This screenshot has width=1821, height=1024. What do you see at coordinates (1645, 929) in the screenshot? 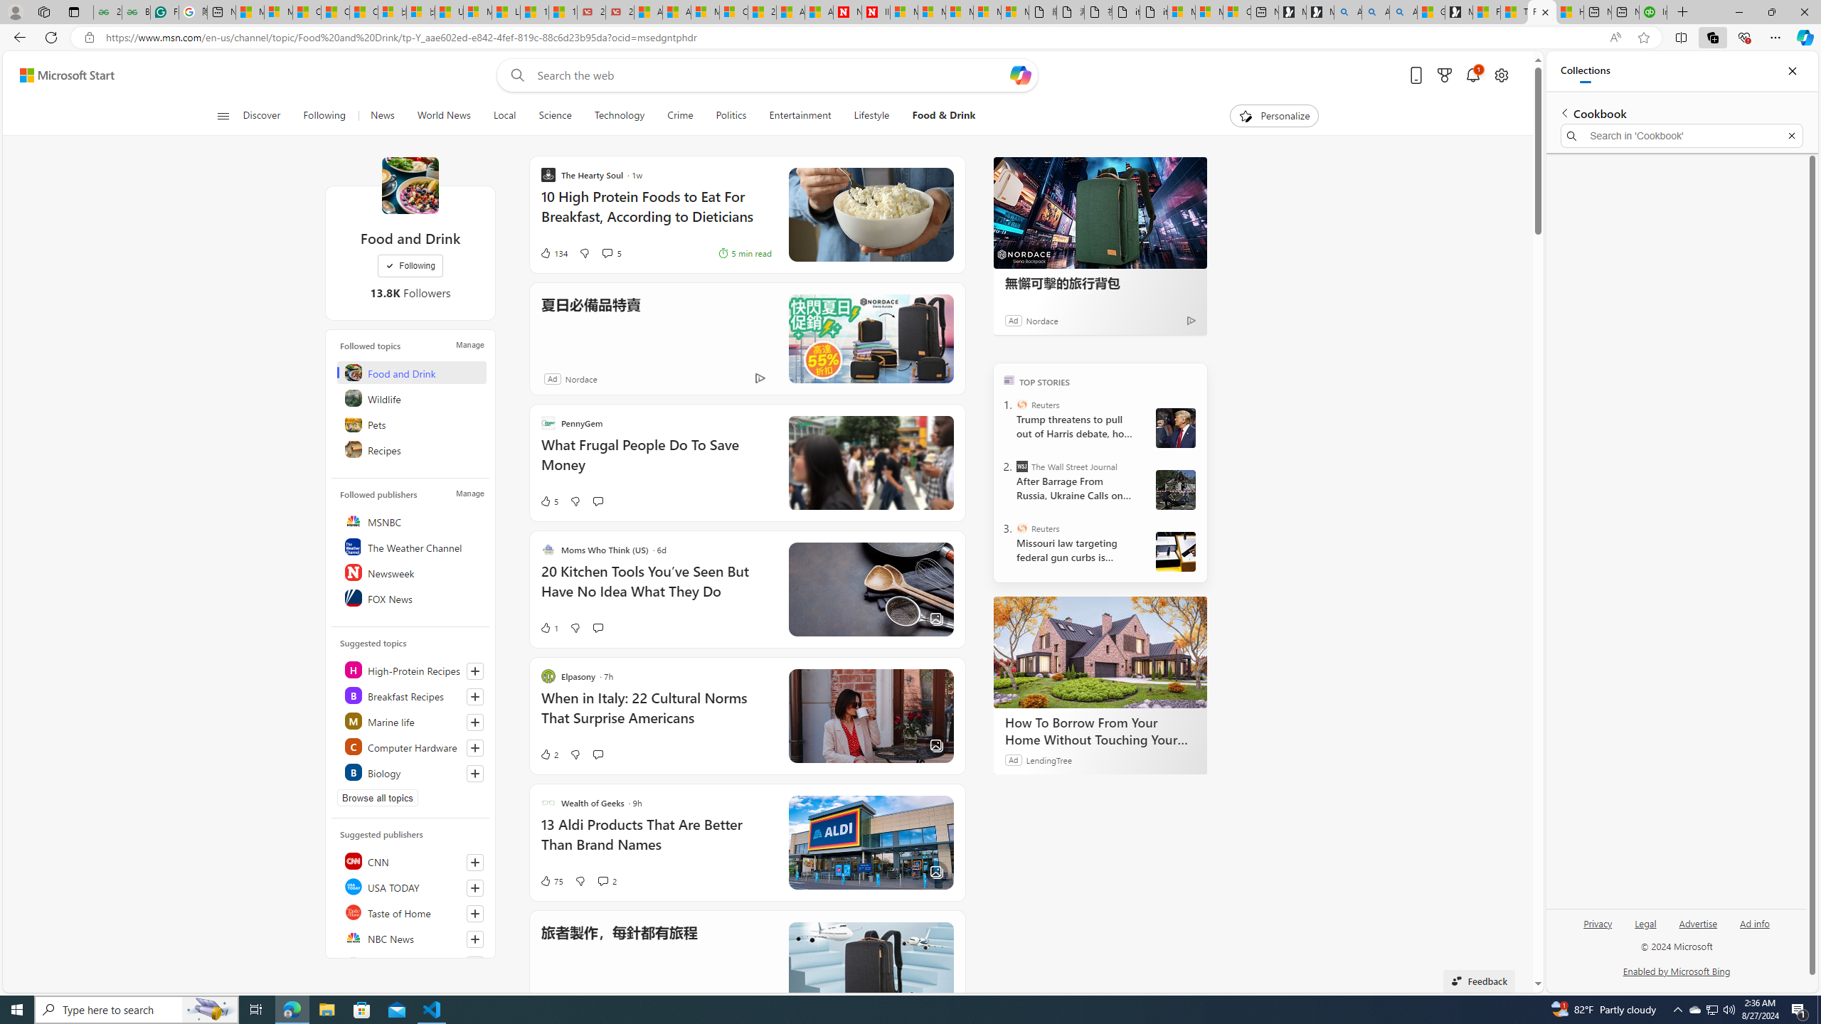
I see `Legal` at bounding box center [1645, 929].